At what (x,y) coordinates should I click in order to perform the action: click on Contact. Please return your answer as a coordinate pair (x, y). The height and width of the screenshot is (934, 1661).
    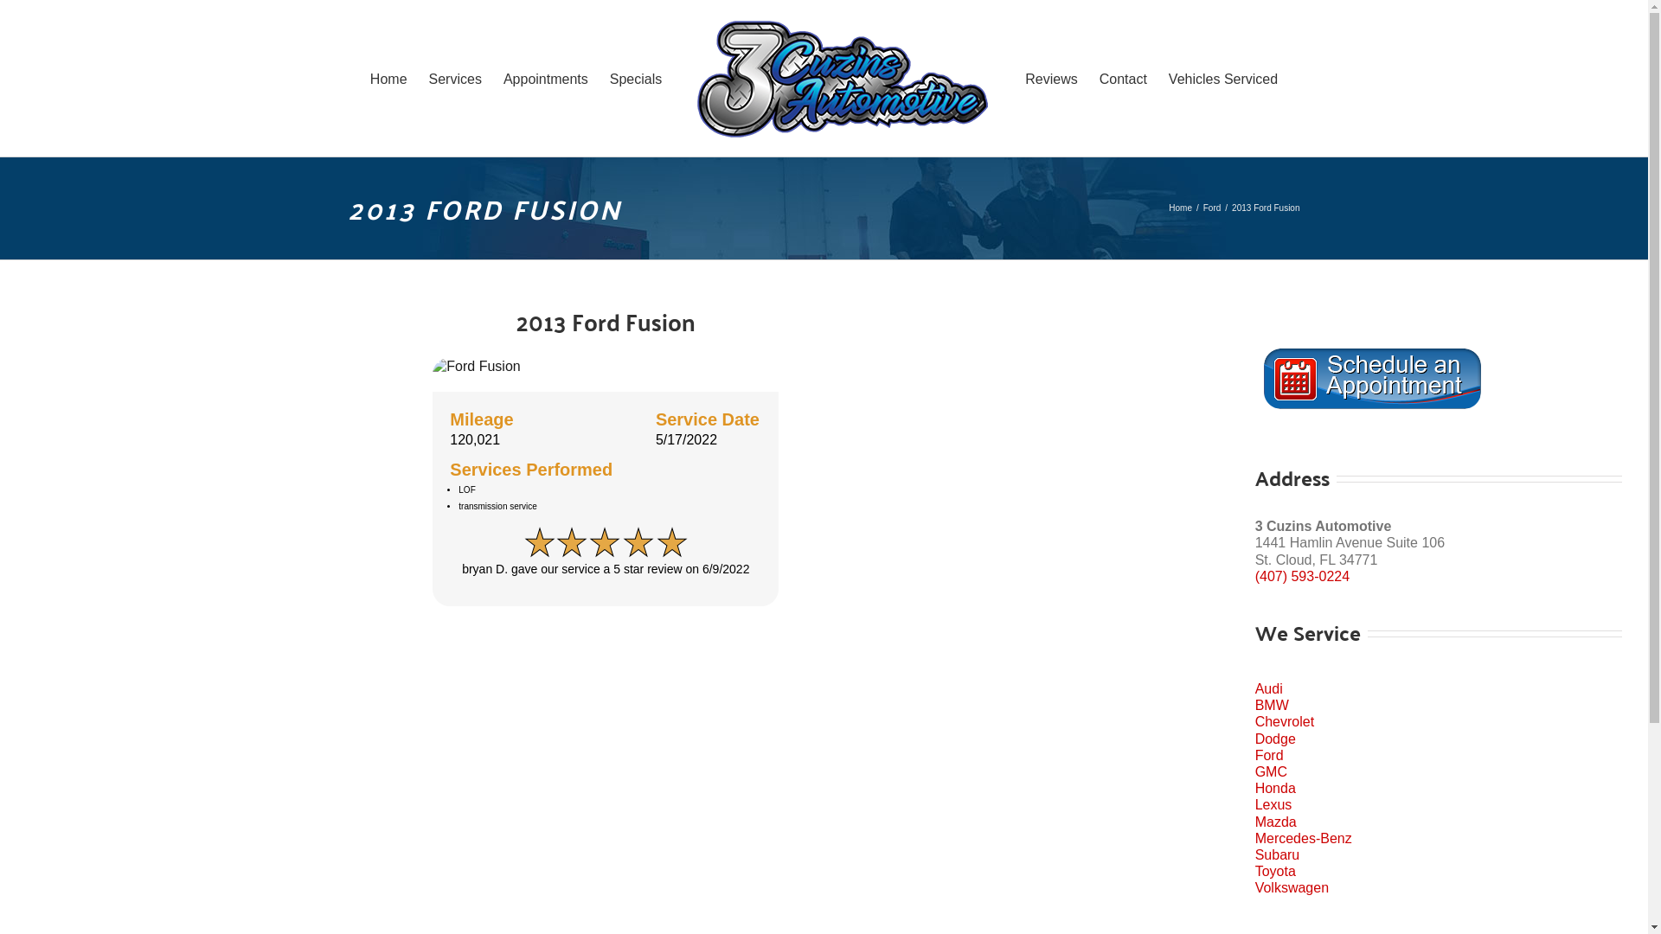
    Looking at the image, I should click on (1123, 78).